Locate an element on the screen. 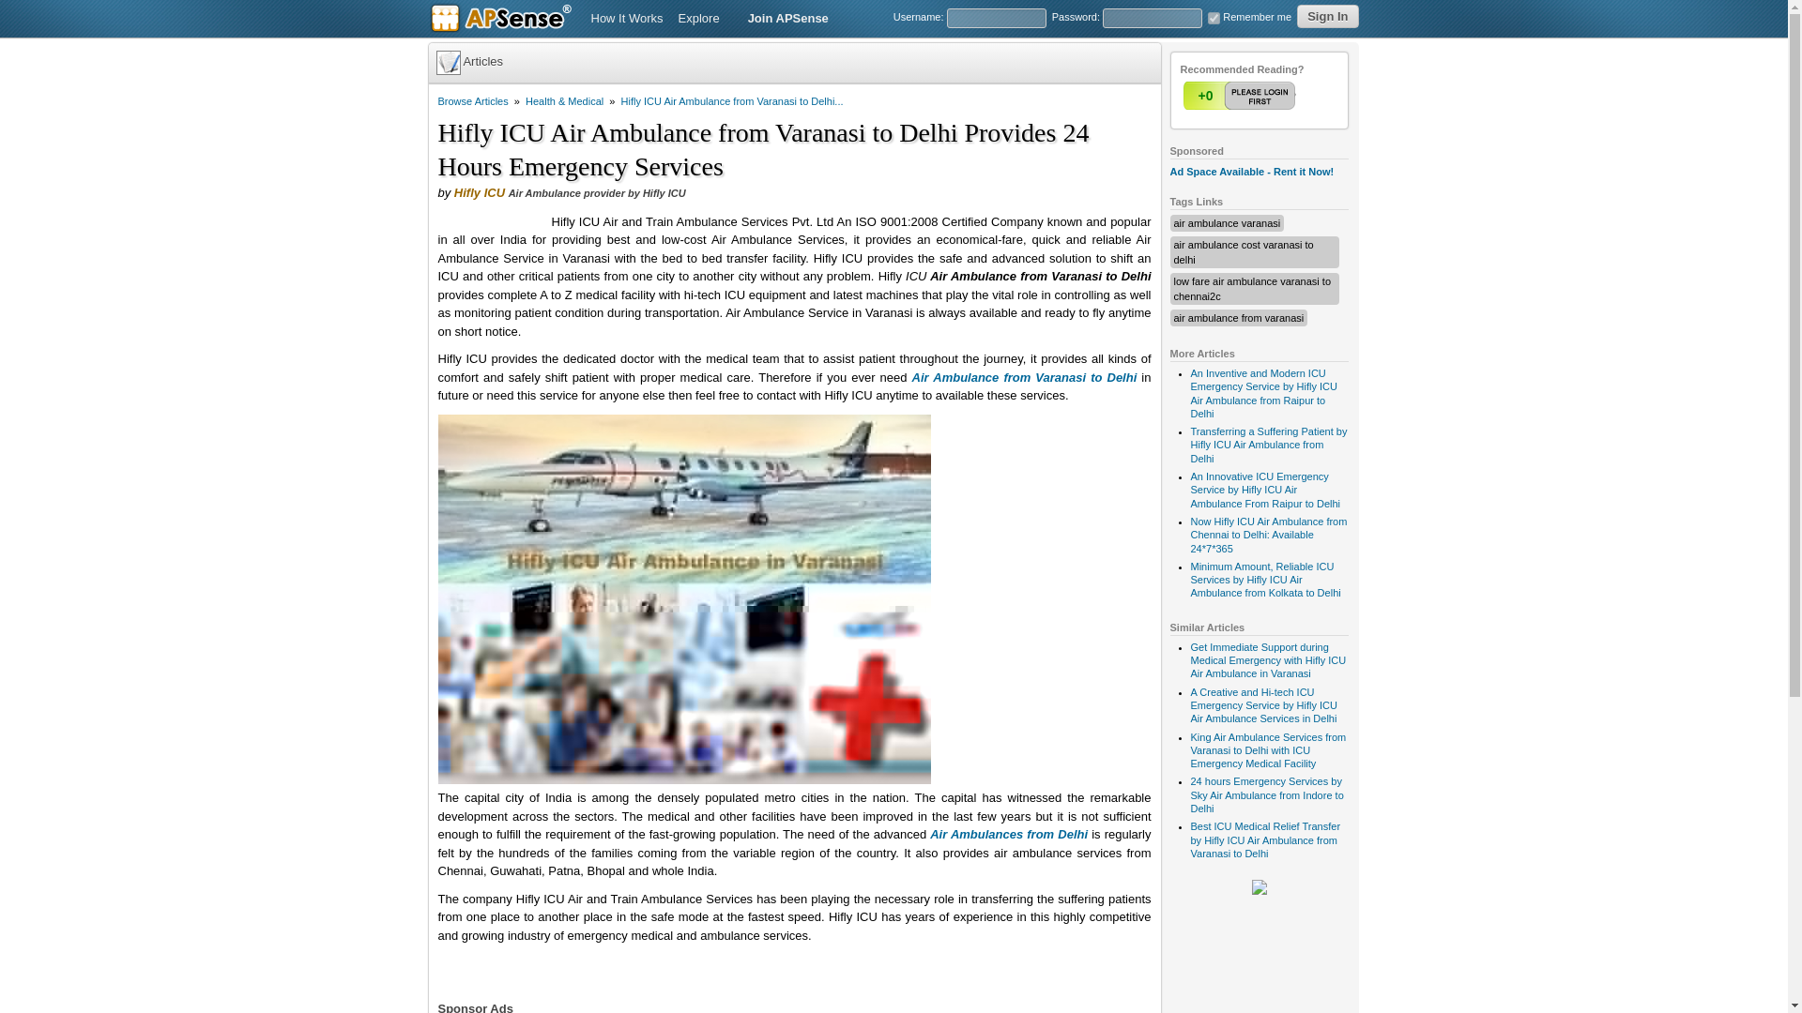 The height and width of the screenshot is (1013, 1802). Air Ambulance from Varanasi to Delhi is located at coordinates (1024, 377).